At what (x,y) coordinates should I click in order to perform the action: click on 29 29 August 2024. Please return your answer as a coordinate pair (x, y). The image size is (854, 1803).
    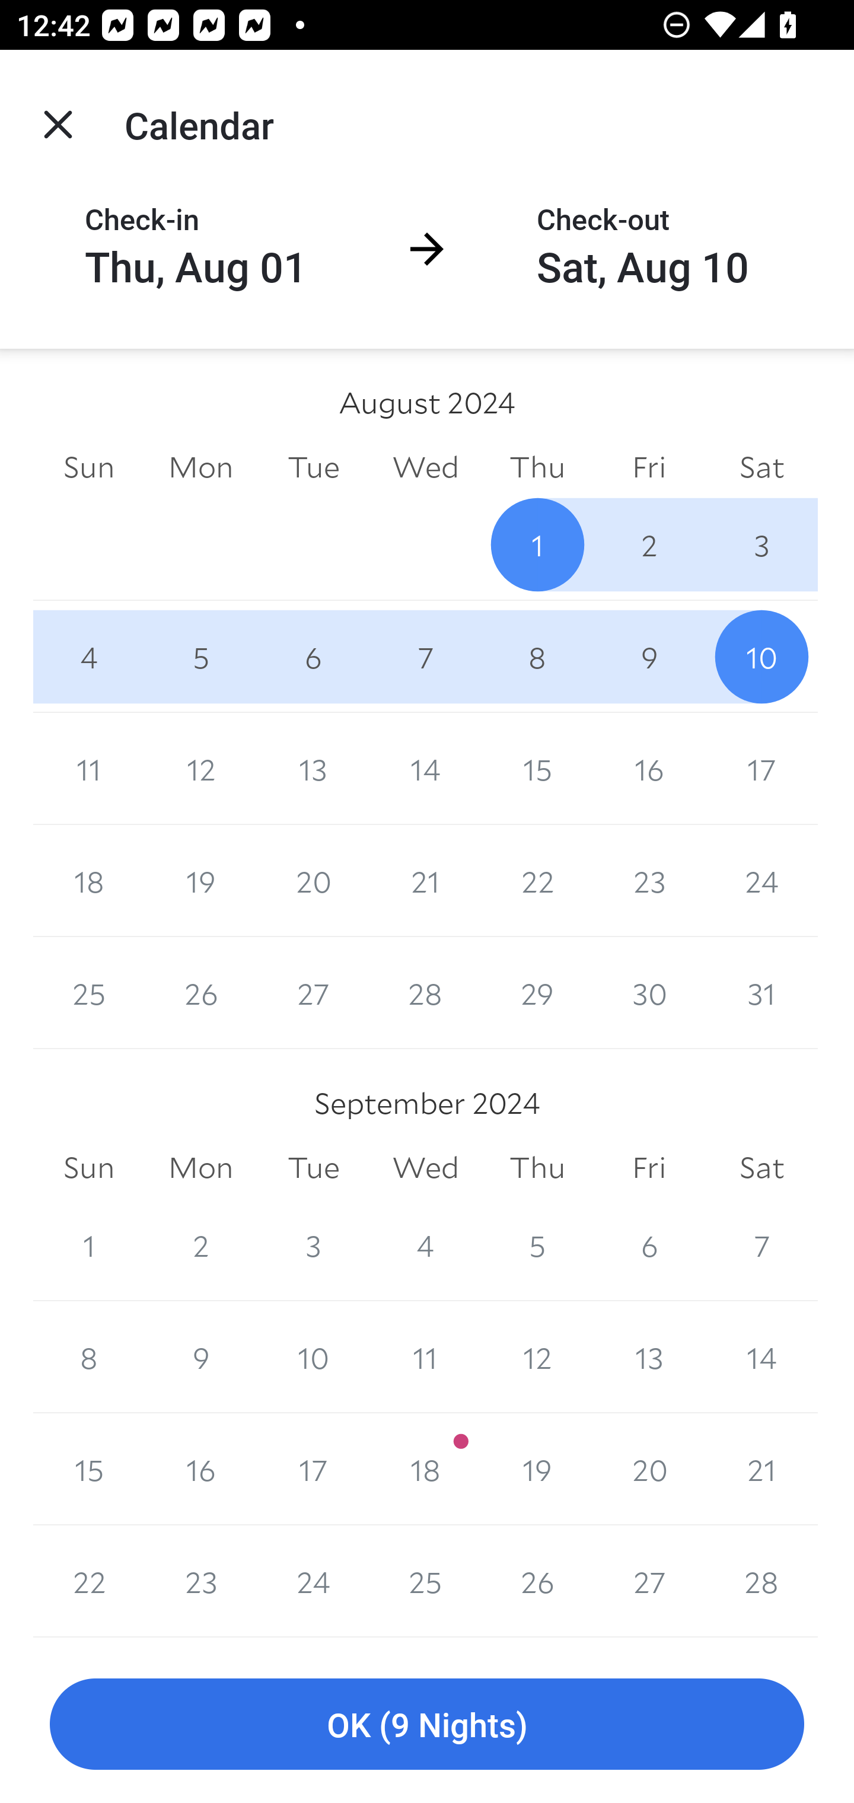
    Looking at the image, I should click on (537, 993).